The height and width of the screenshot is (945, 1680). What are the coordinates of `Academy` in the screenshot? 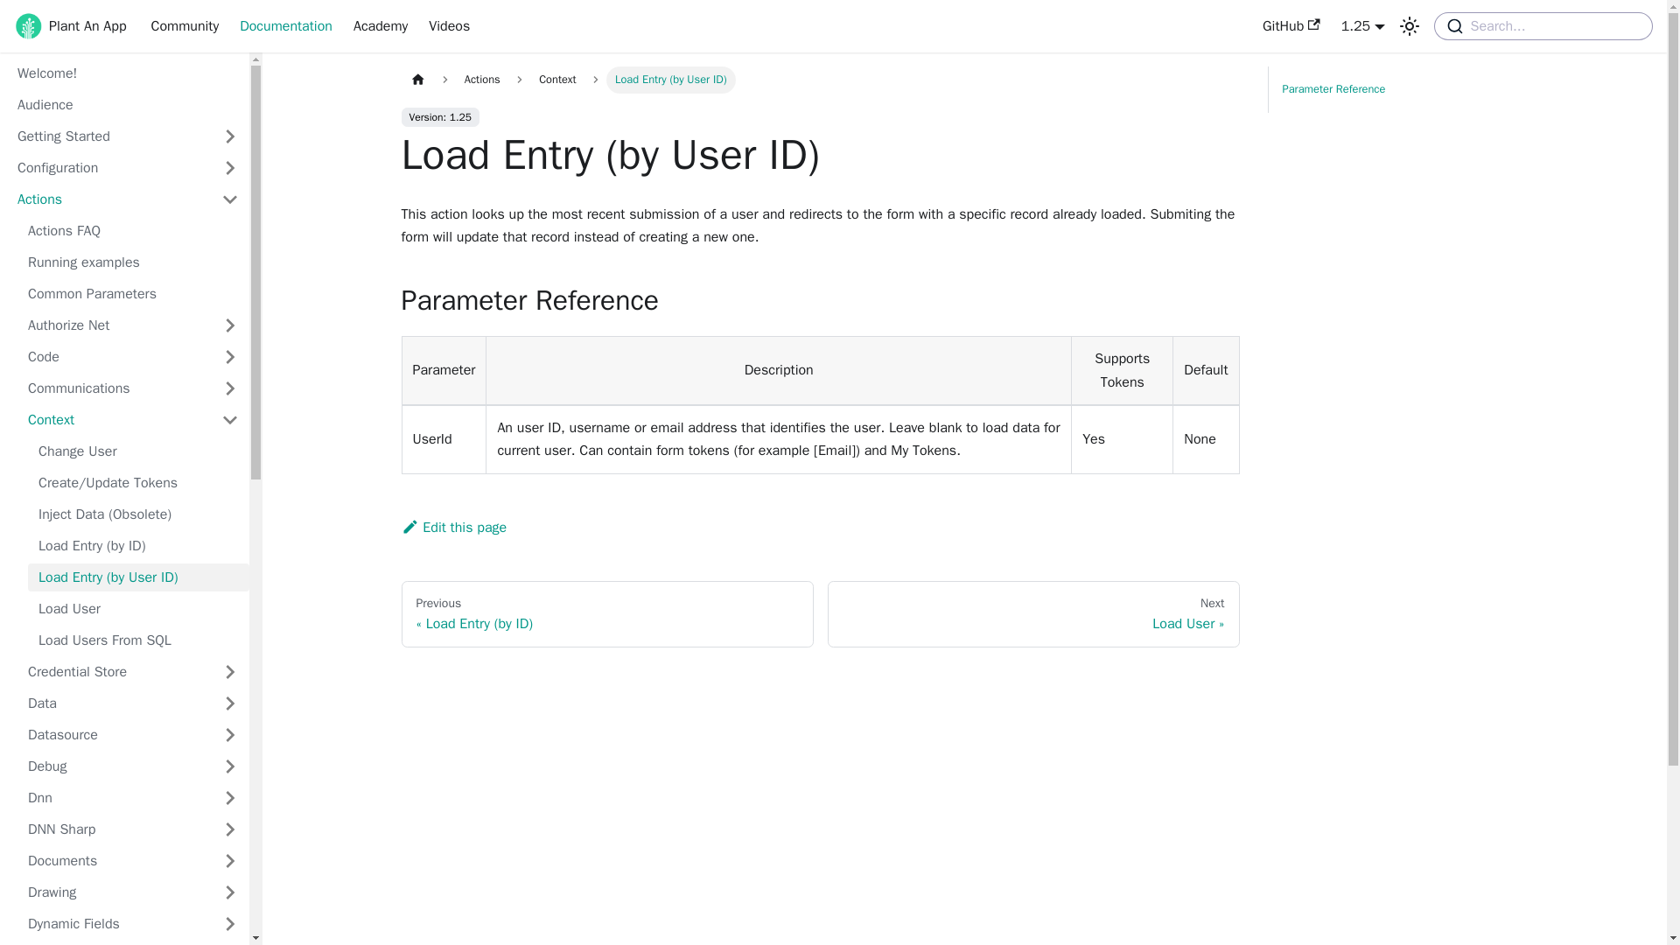 It's located at (380, 26).